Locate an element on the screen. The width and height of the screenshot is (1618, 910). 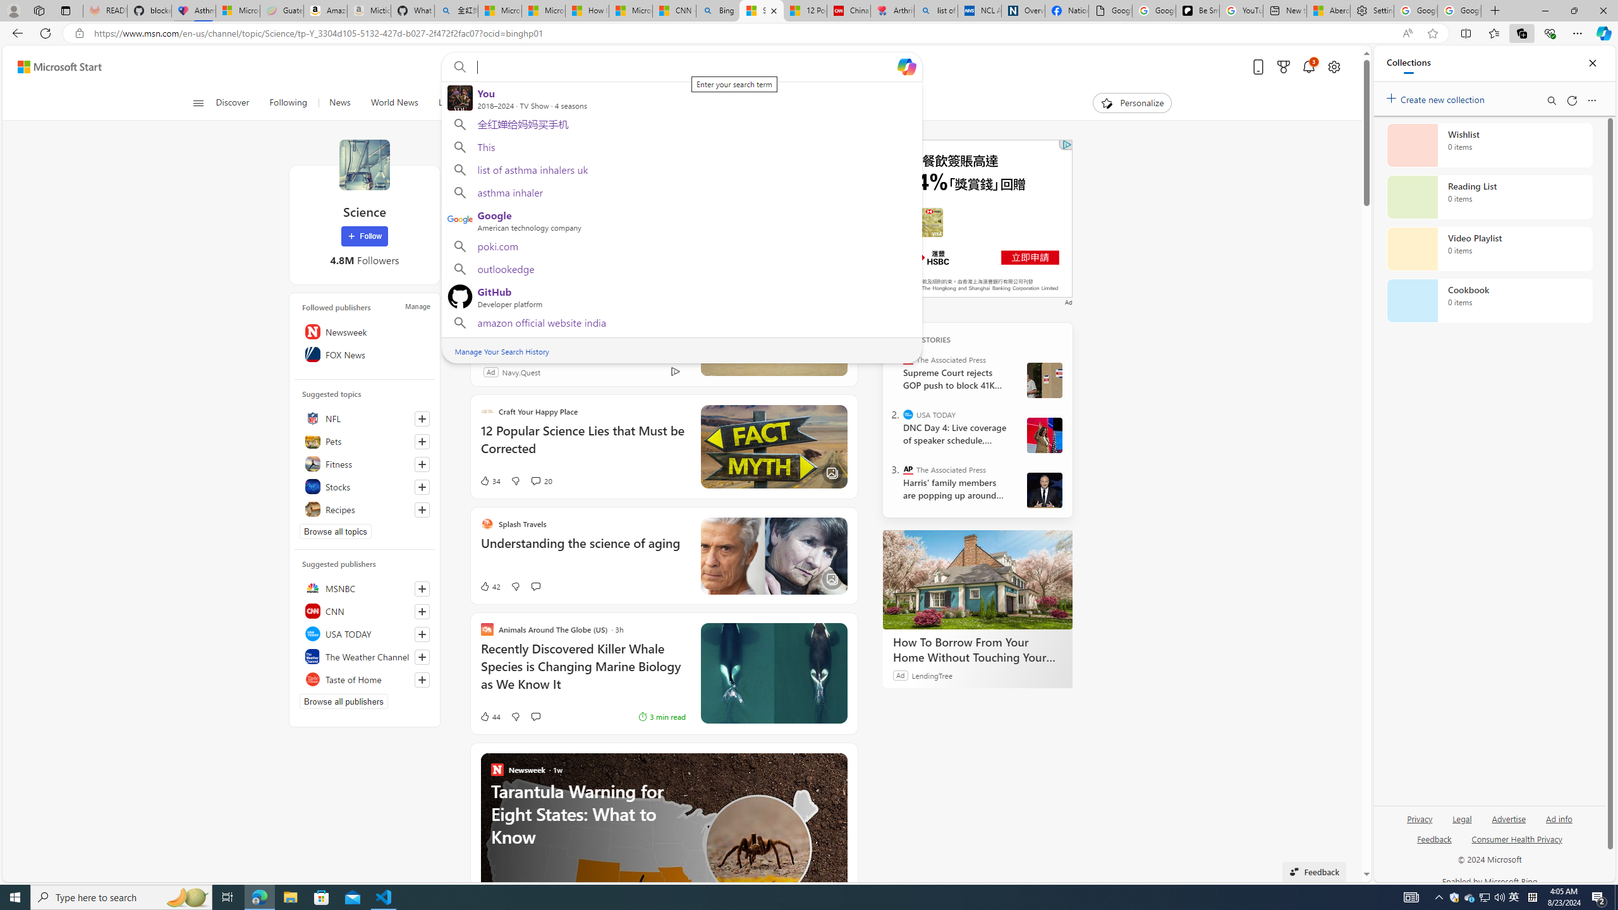
Wishlist collection, 0 items is located at coordinates (1489, 145).